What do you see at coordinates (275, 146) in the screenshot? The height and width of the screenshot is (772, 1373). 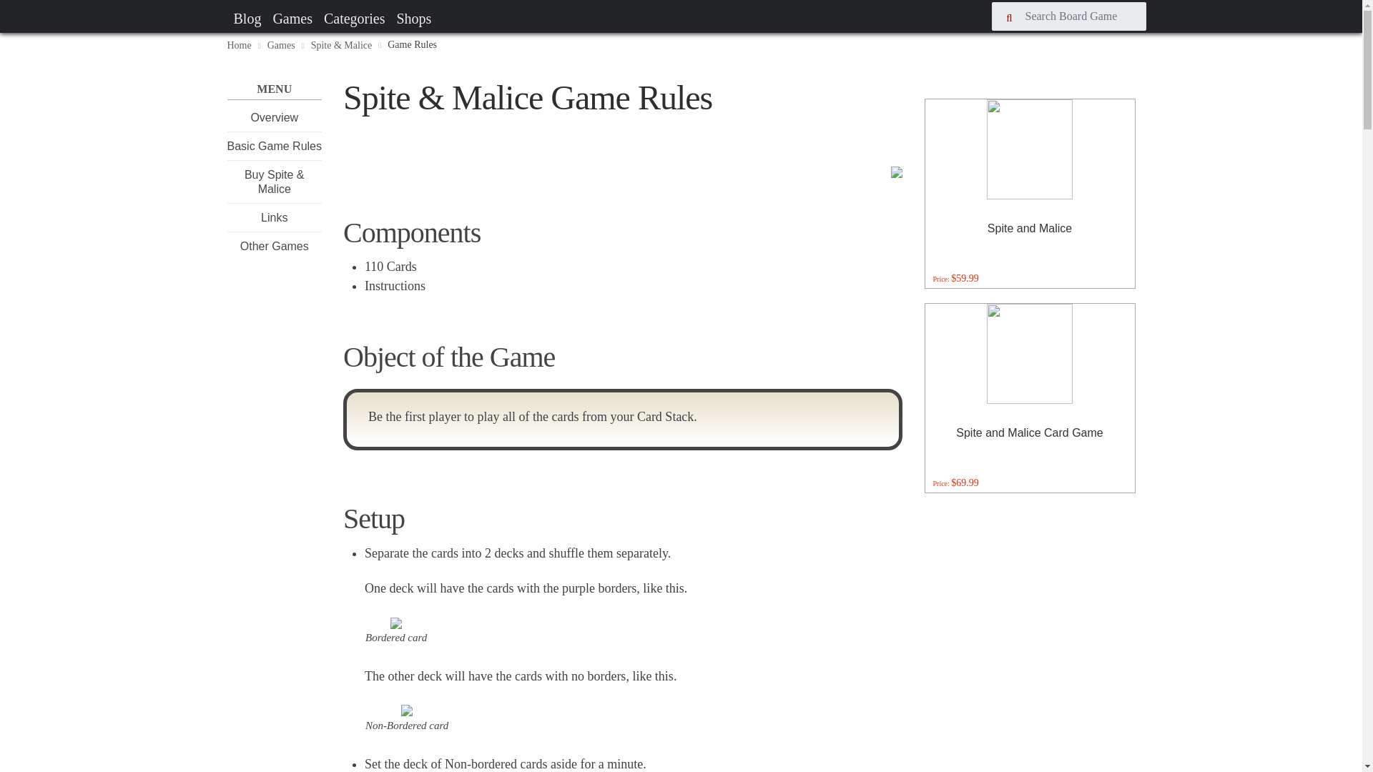 I see `Basic Game Rules` at bounding box center [275, 146].